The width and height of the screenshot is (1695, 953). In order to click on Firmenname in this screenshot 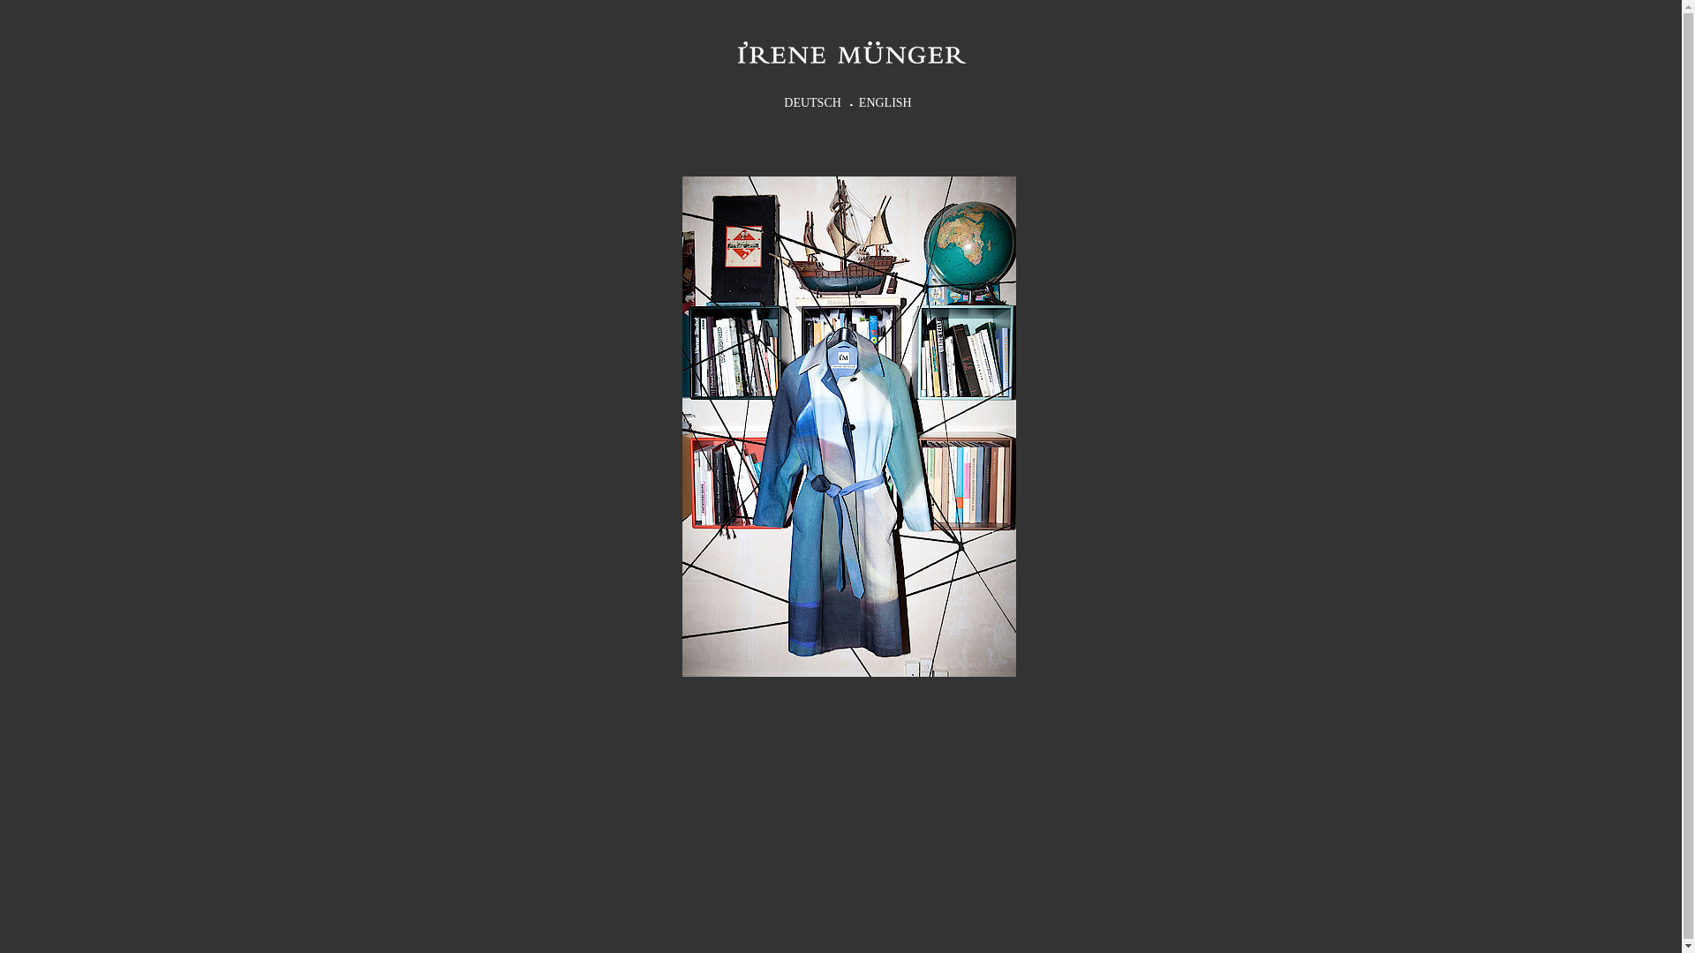, I will do `click(851, 53)`.